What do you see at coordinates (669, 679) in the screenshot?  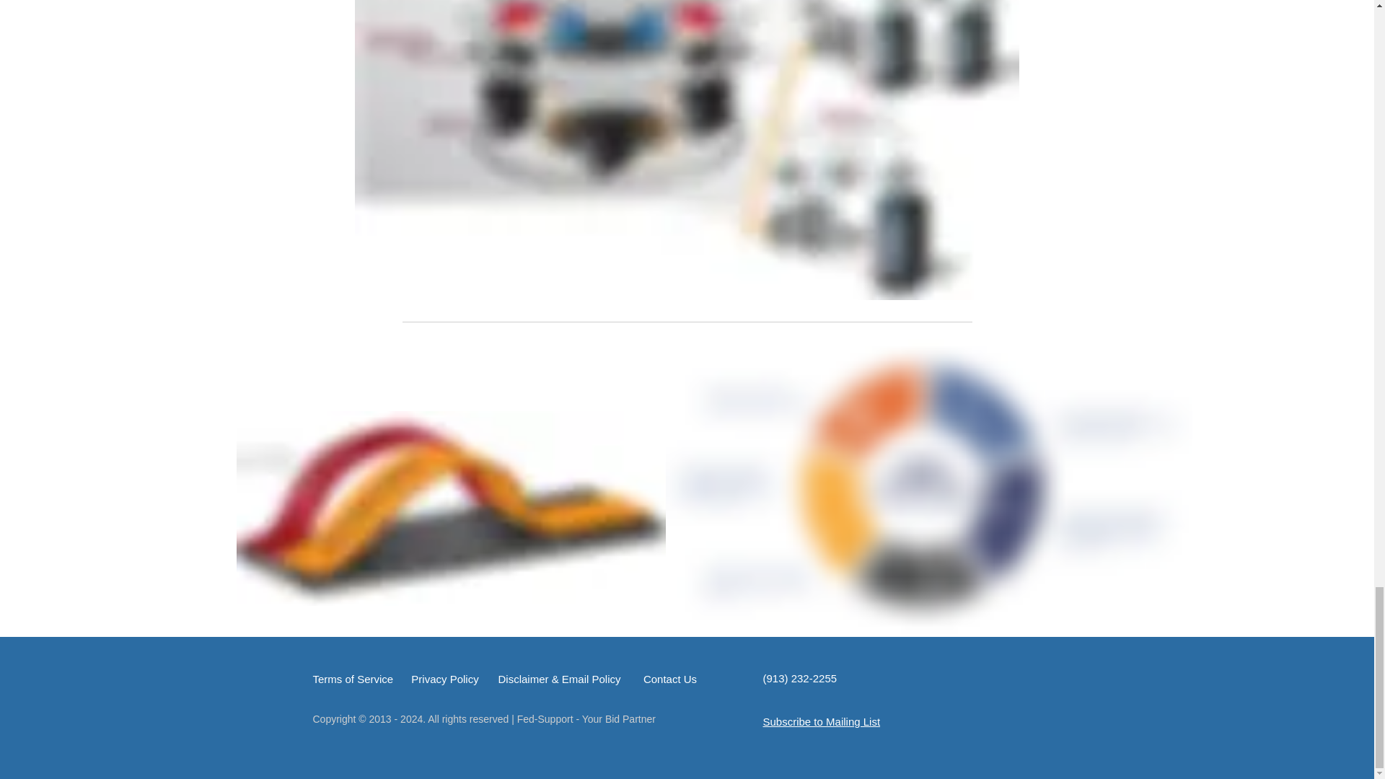 I see `Contact Us` at bounding box center [669, 679].